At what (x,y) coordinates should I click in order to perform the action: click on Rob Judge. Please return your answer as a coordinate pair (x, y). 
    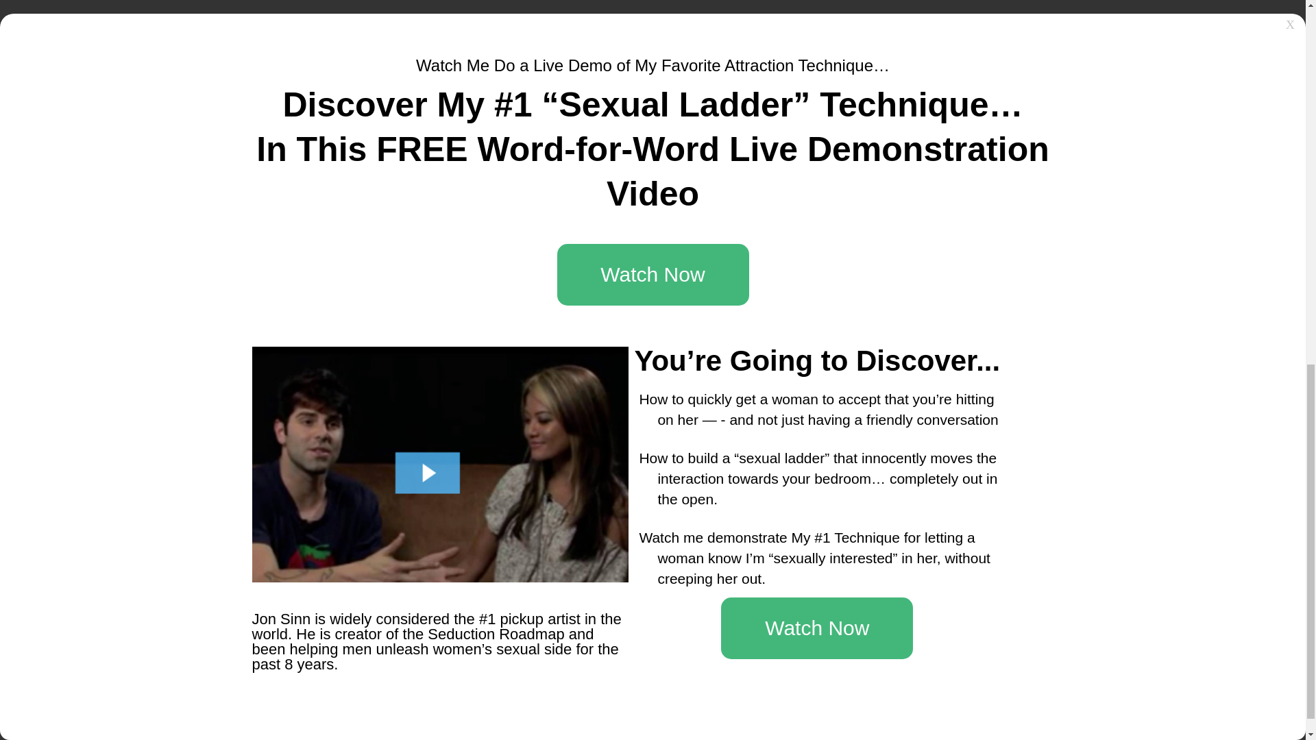
    Looking at the image, I should click on (825, 535).